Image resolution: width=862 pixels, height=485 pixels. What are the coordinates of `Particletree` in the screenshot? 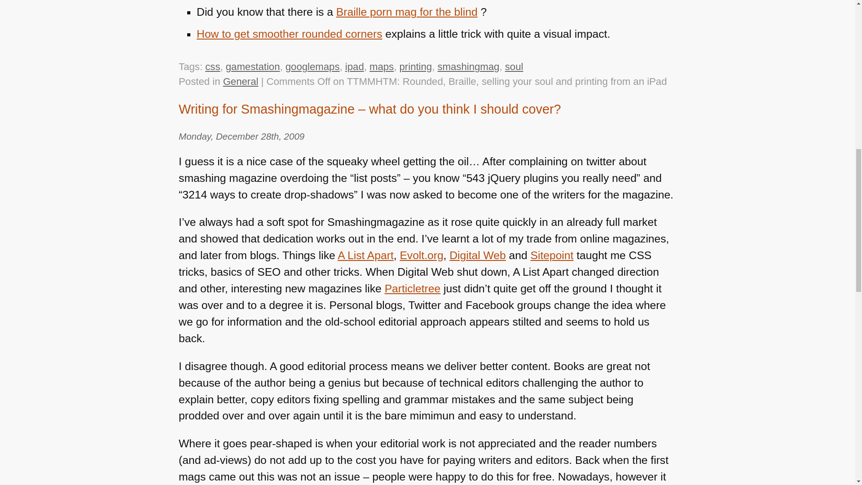 It's located at (412, 288).